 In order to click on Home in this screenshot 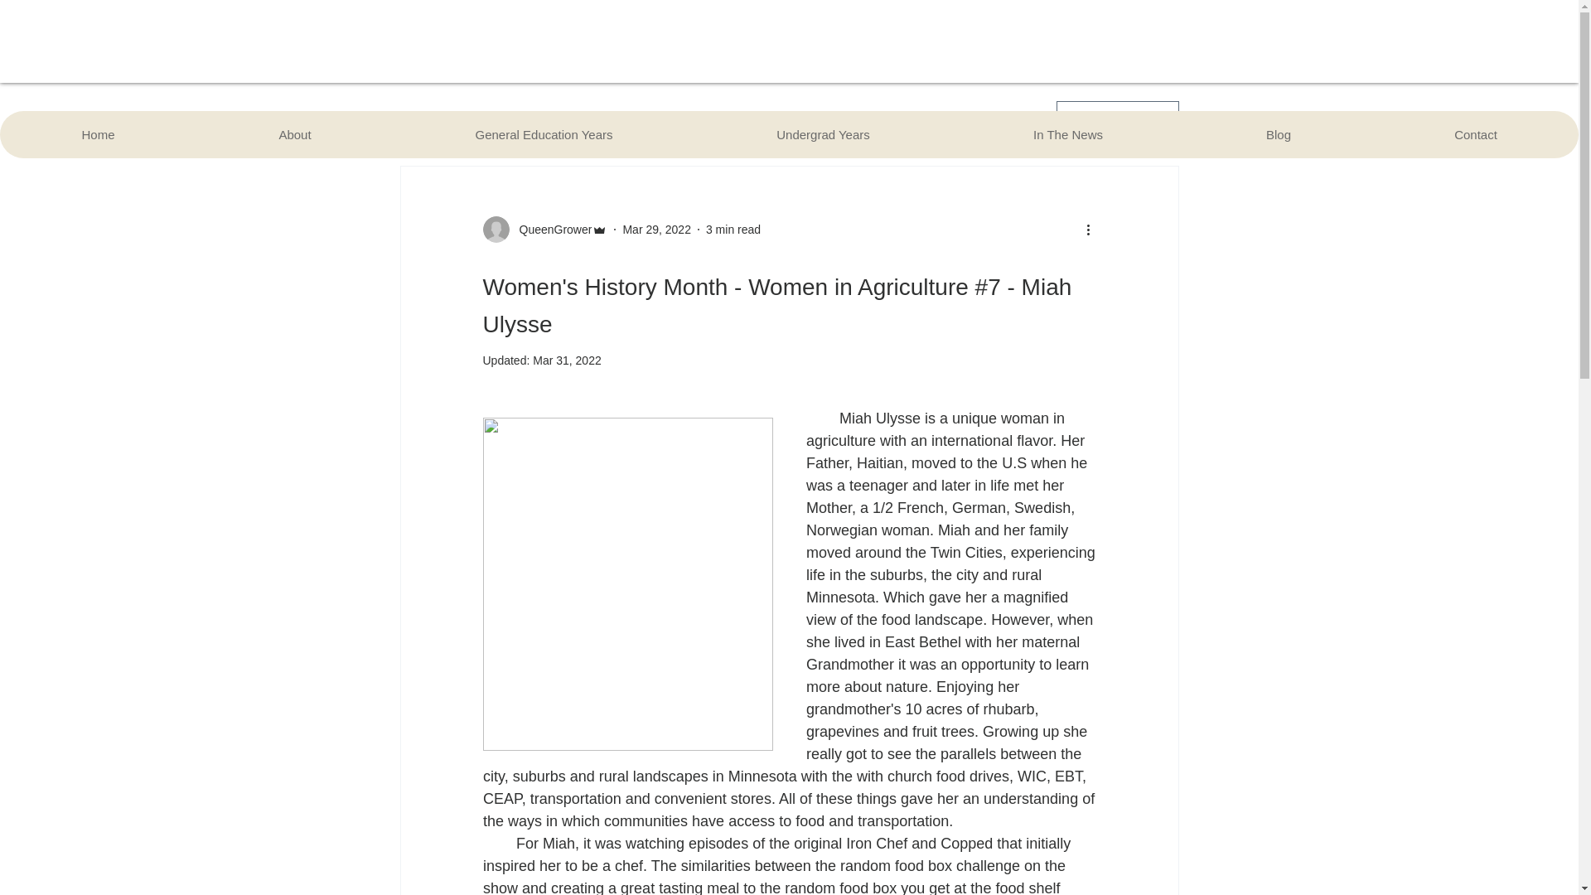, I will do `click(98, 134)`.